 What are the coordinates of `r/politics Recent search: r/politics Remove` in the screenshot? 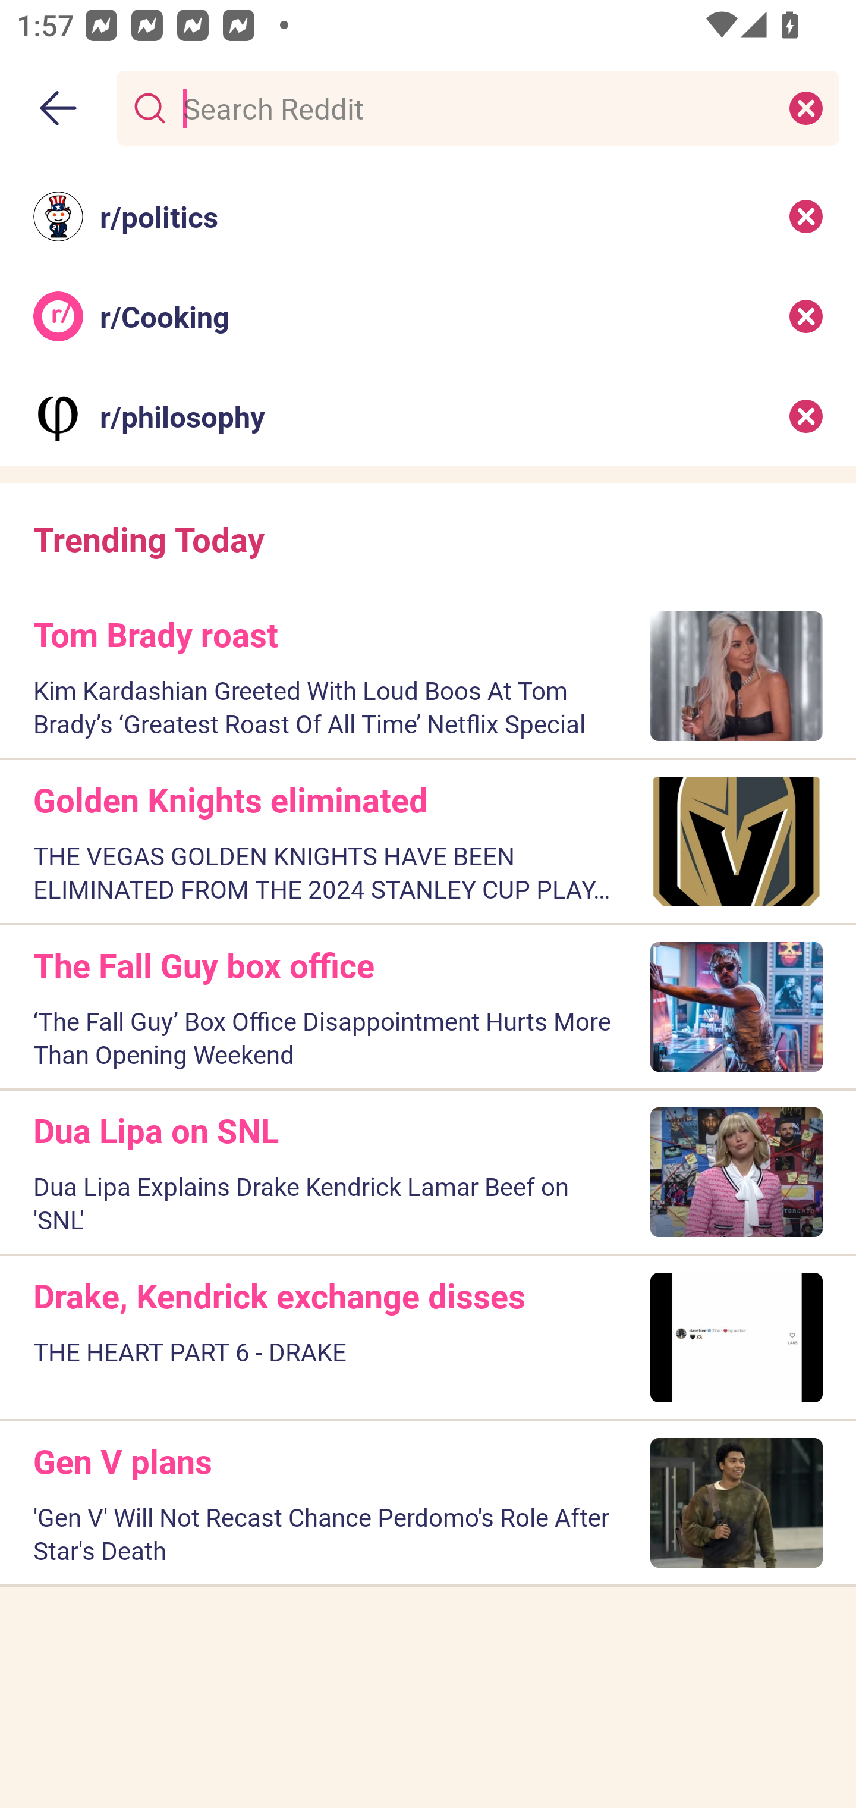 It's located at (428, 215).